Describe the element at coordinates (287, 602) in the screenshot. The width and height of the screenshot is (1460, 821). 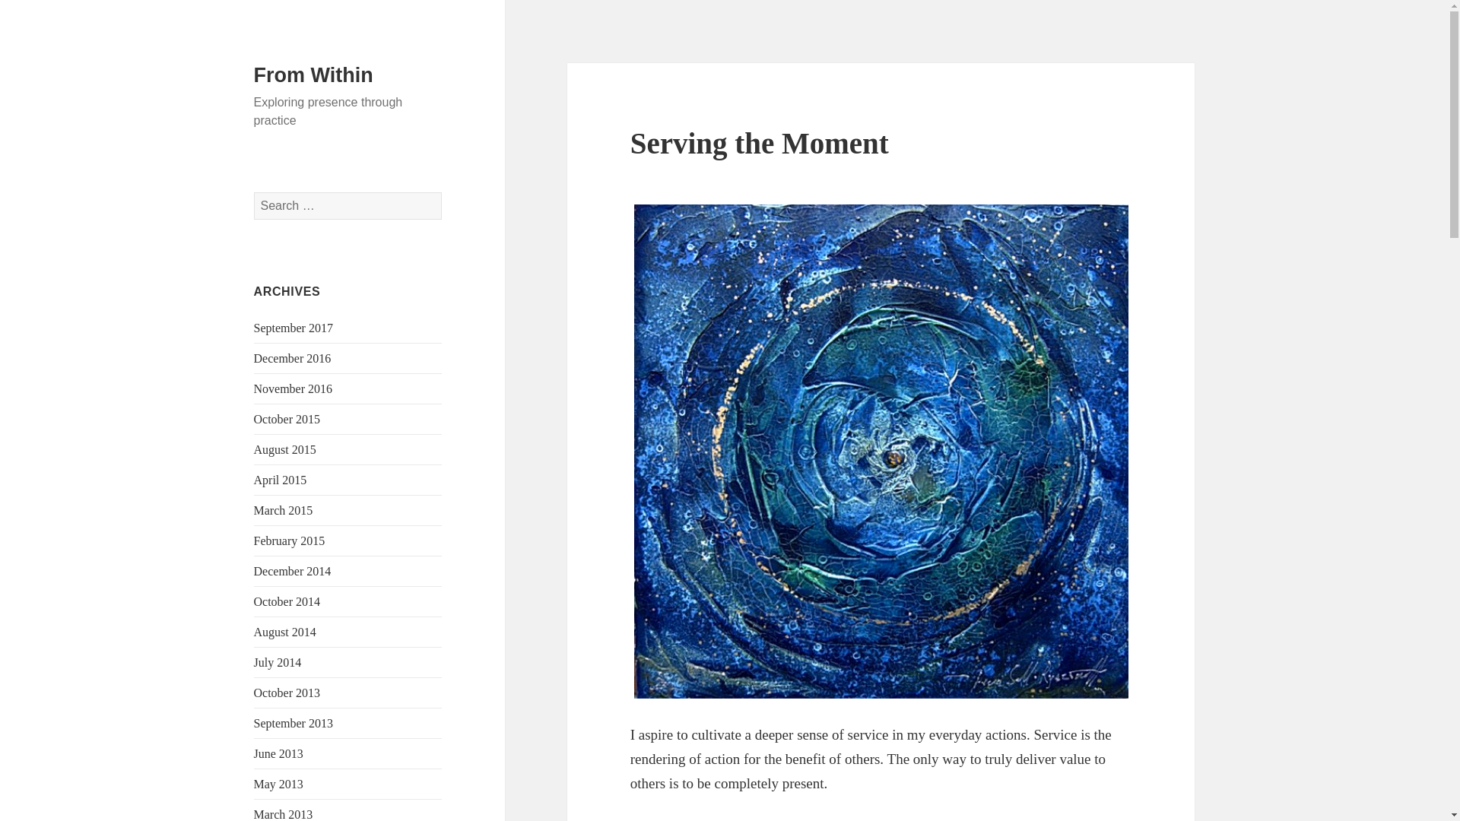
I see `October 2014` at that location.